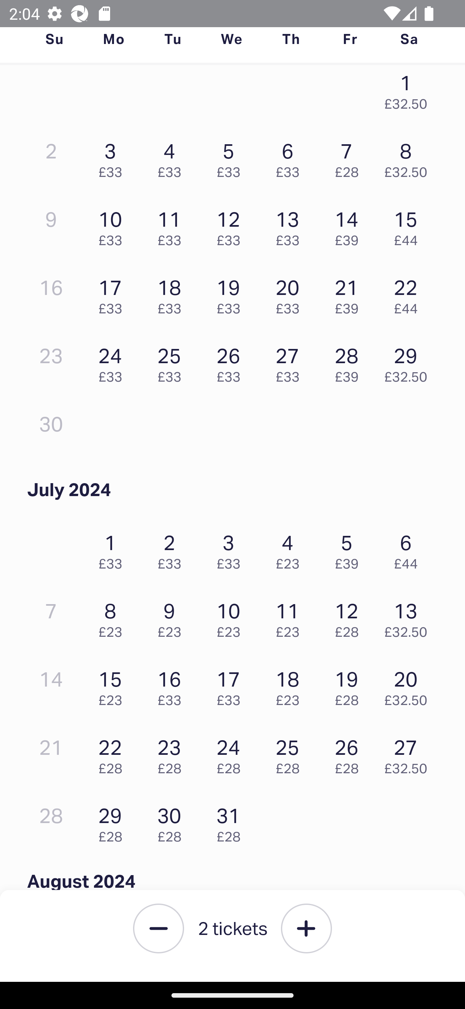 The height and width of the screenshot is (1009, 465). I want to click on 18 £33, so click(172, 294).